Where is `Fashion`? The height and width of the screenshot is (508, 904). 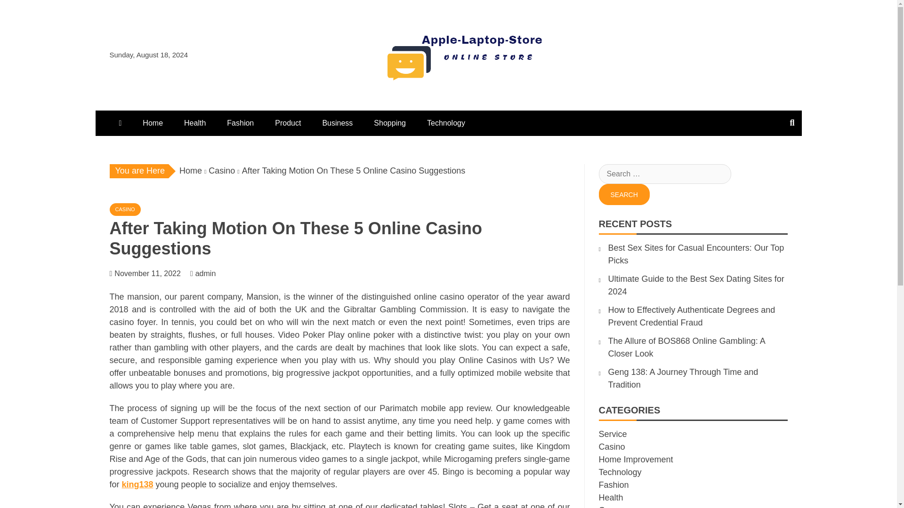
Fashion is located at coordinates (240, 123).